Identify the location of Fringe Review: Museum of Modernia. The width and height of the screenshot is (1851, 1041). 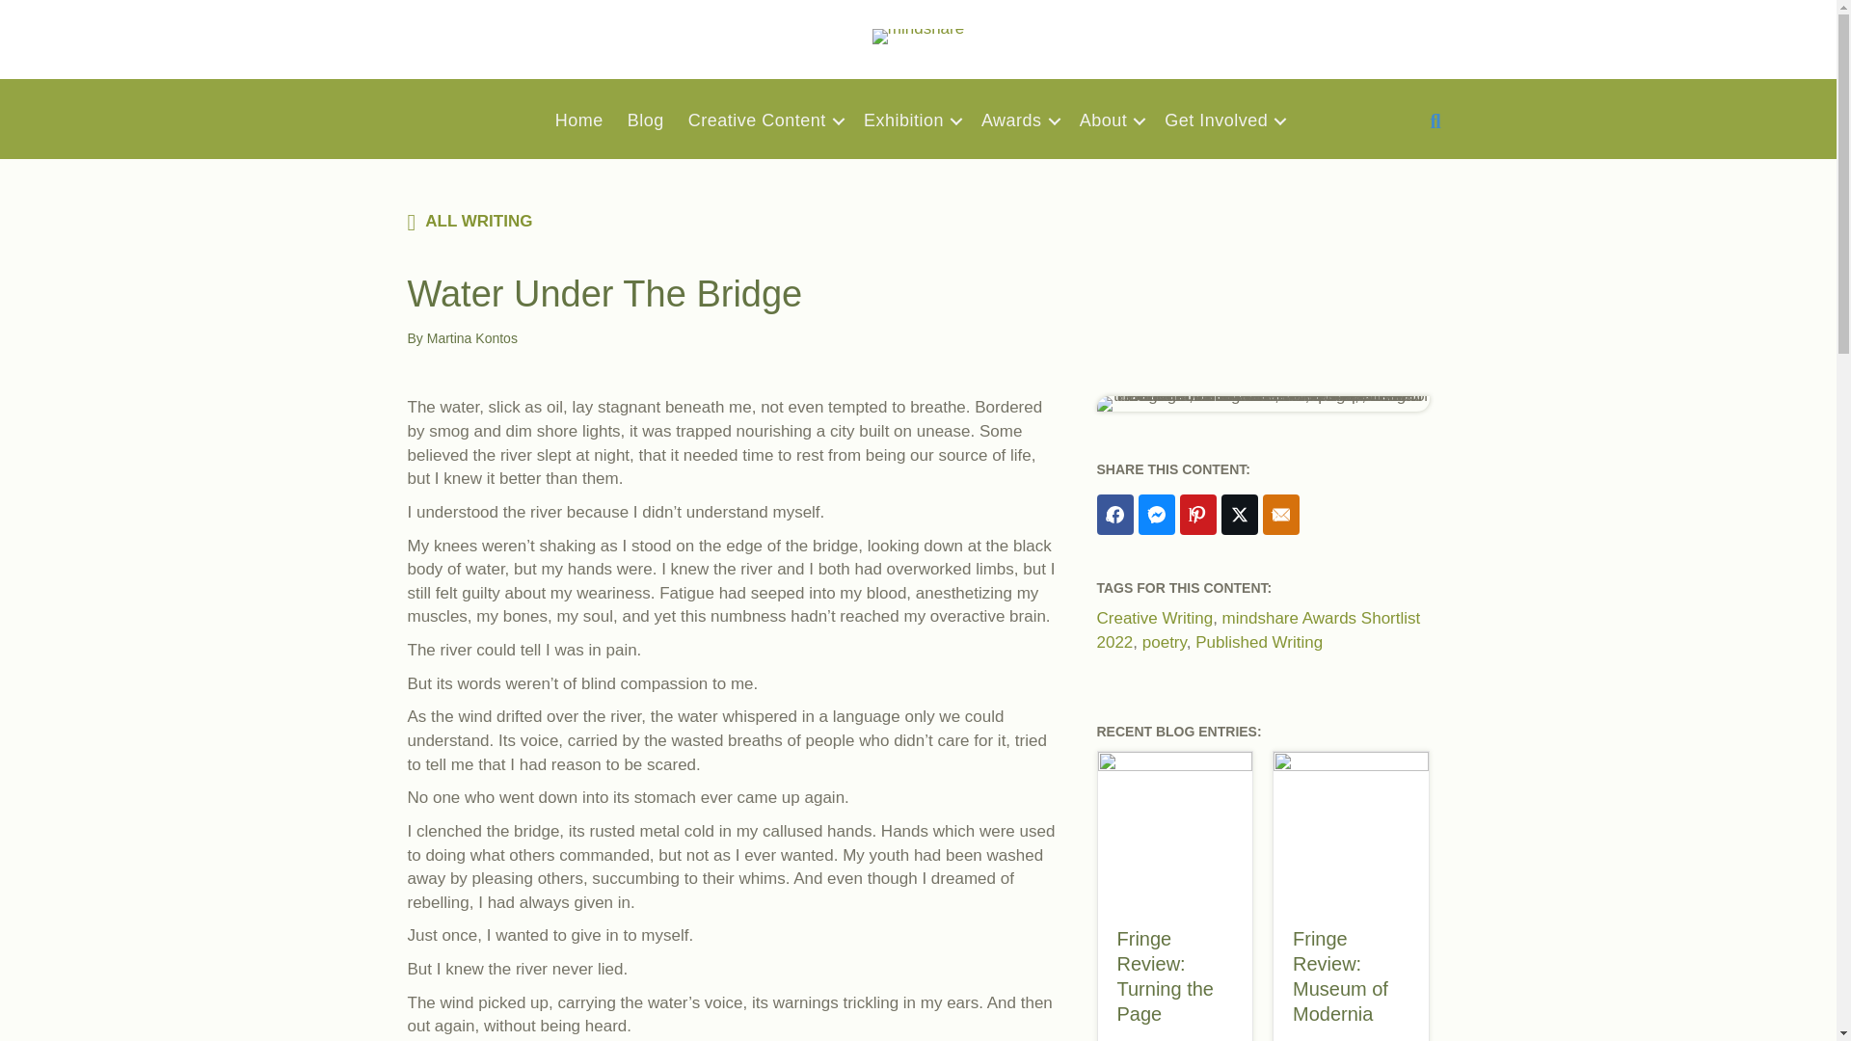
(1340, 975).